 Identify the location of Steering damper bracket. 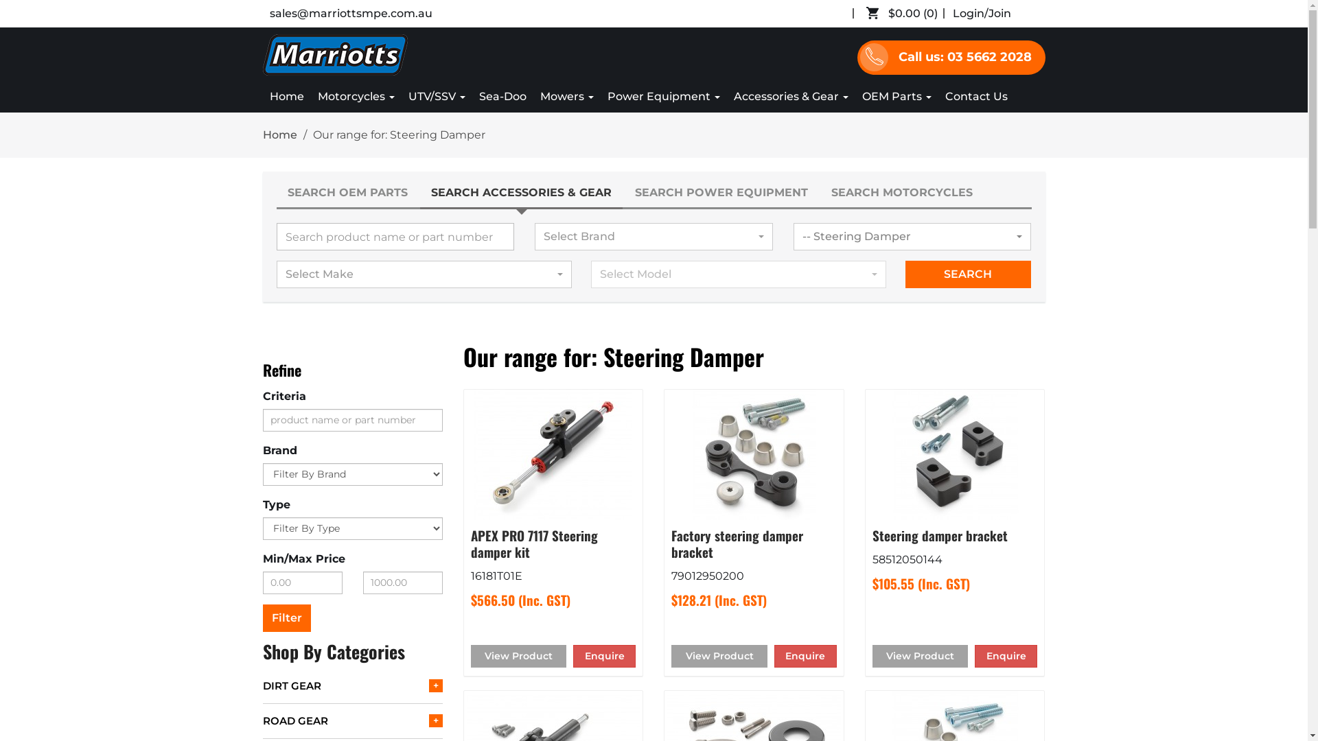
(940, 535).